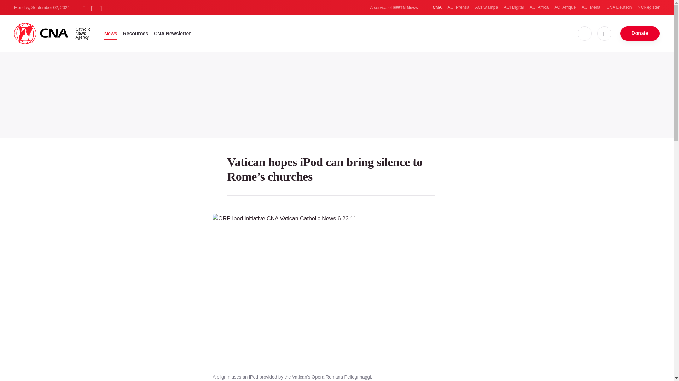 The width and height of the screenshot is (679, 381). What do you see at coordinates (539, 7) in the screenshot?
I see `ACI Africa` at bounding box center [539, 7].